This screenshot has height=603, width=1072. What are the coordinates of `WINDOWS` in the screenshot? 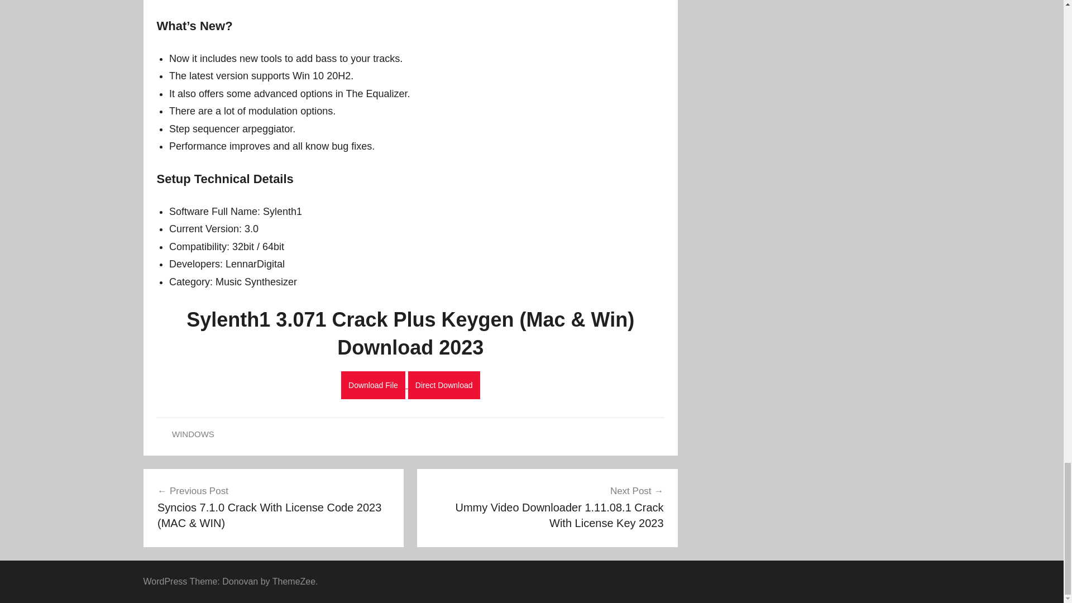 It's located at (193, 434).